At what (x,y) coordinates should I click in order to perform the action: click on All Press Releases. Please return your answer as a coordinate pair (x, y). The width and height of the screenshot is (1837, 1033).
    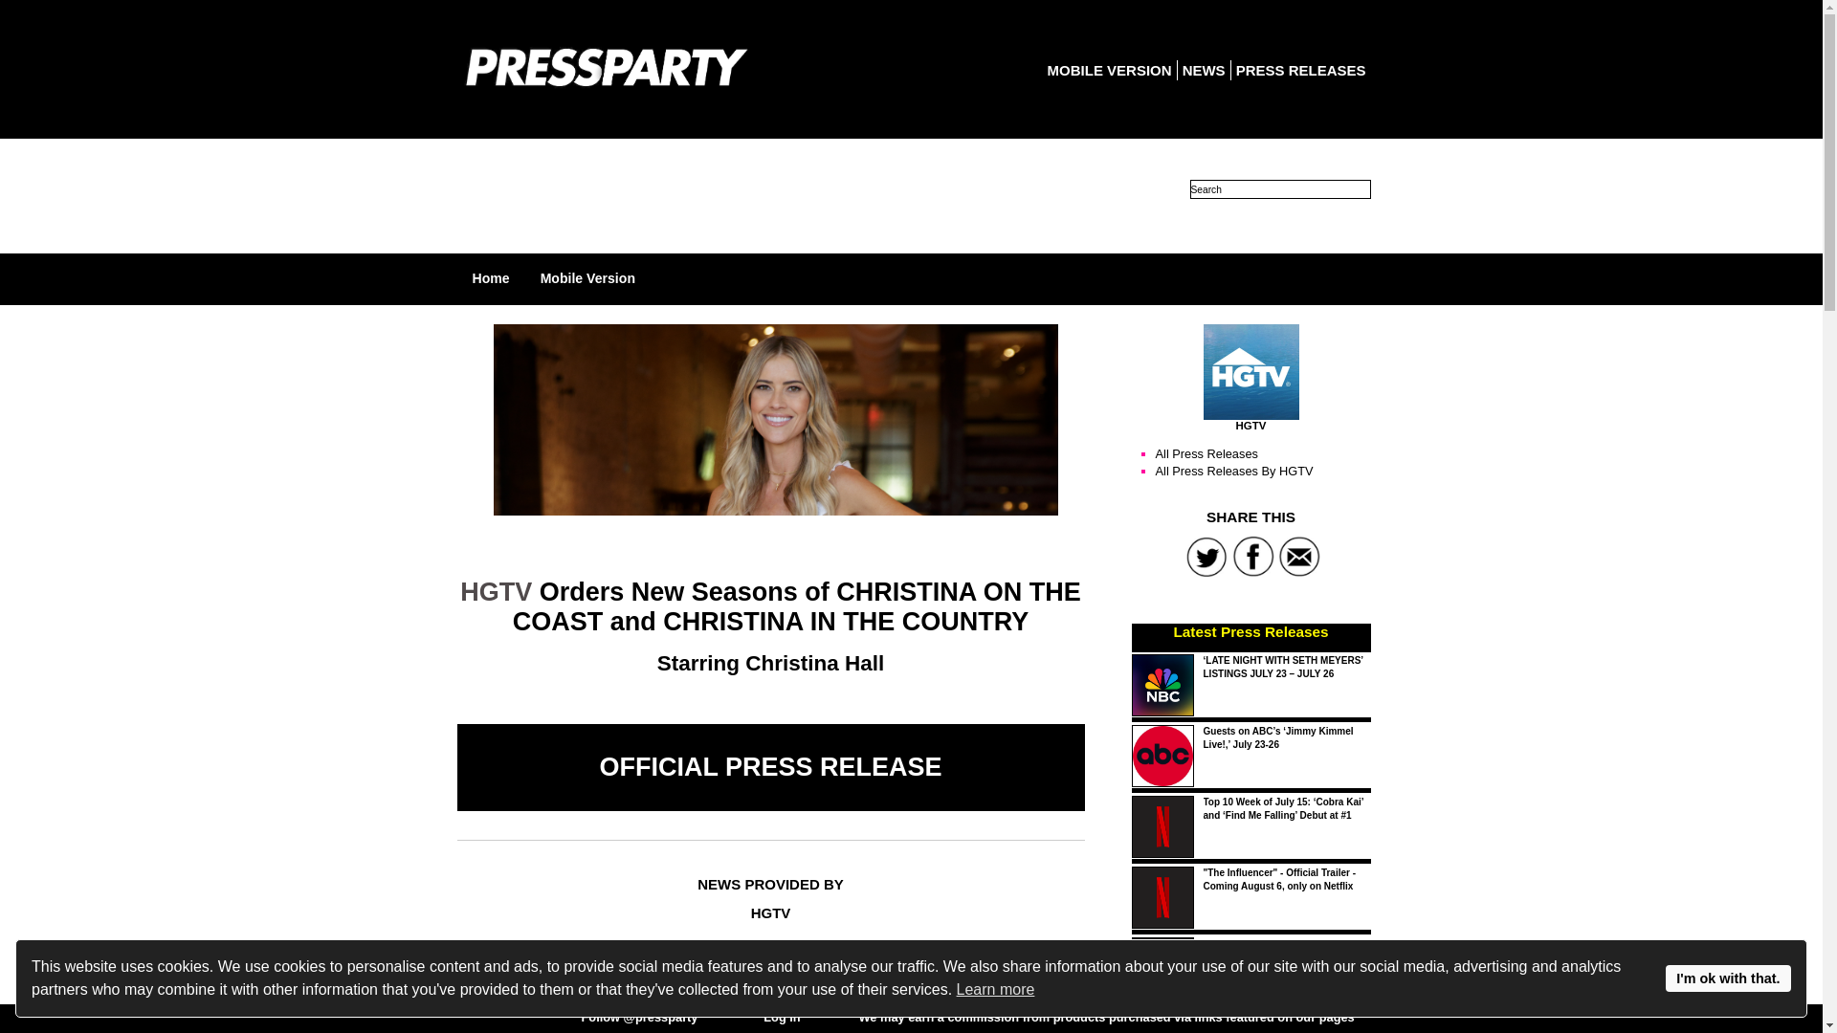
    Looking at the image, I should click on (1206, 453).